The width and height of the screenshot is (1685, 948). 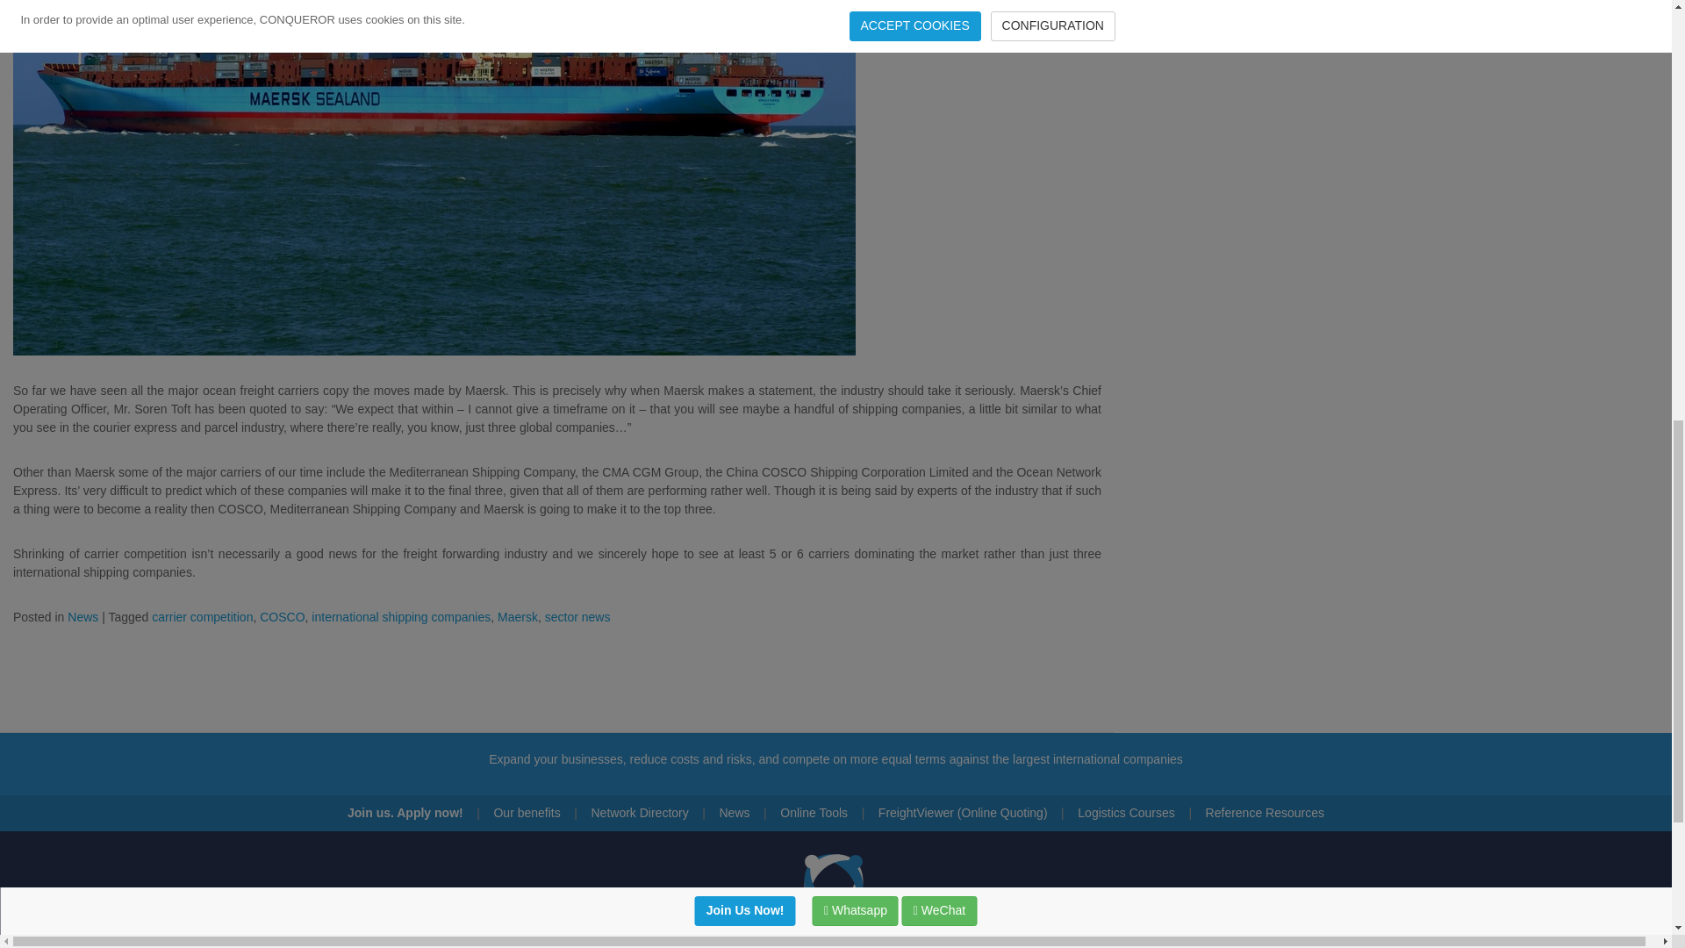 I want to click on Maersk, so click(x=517, y=616).